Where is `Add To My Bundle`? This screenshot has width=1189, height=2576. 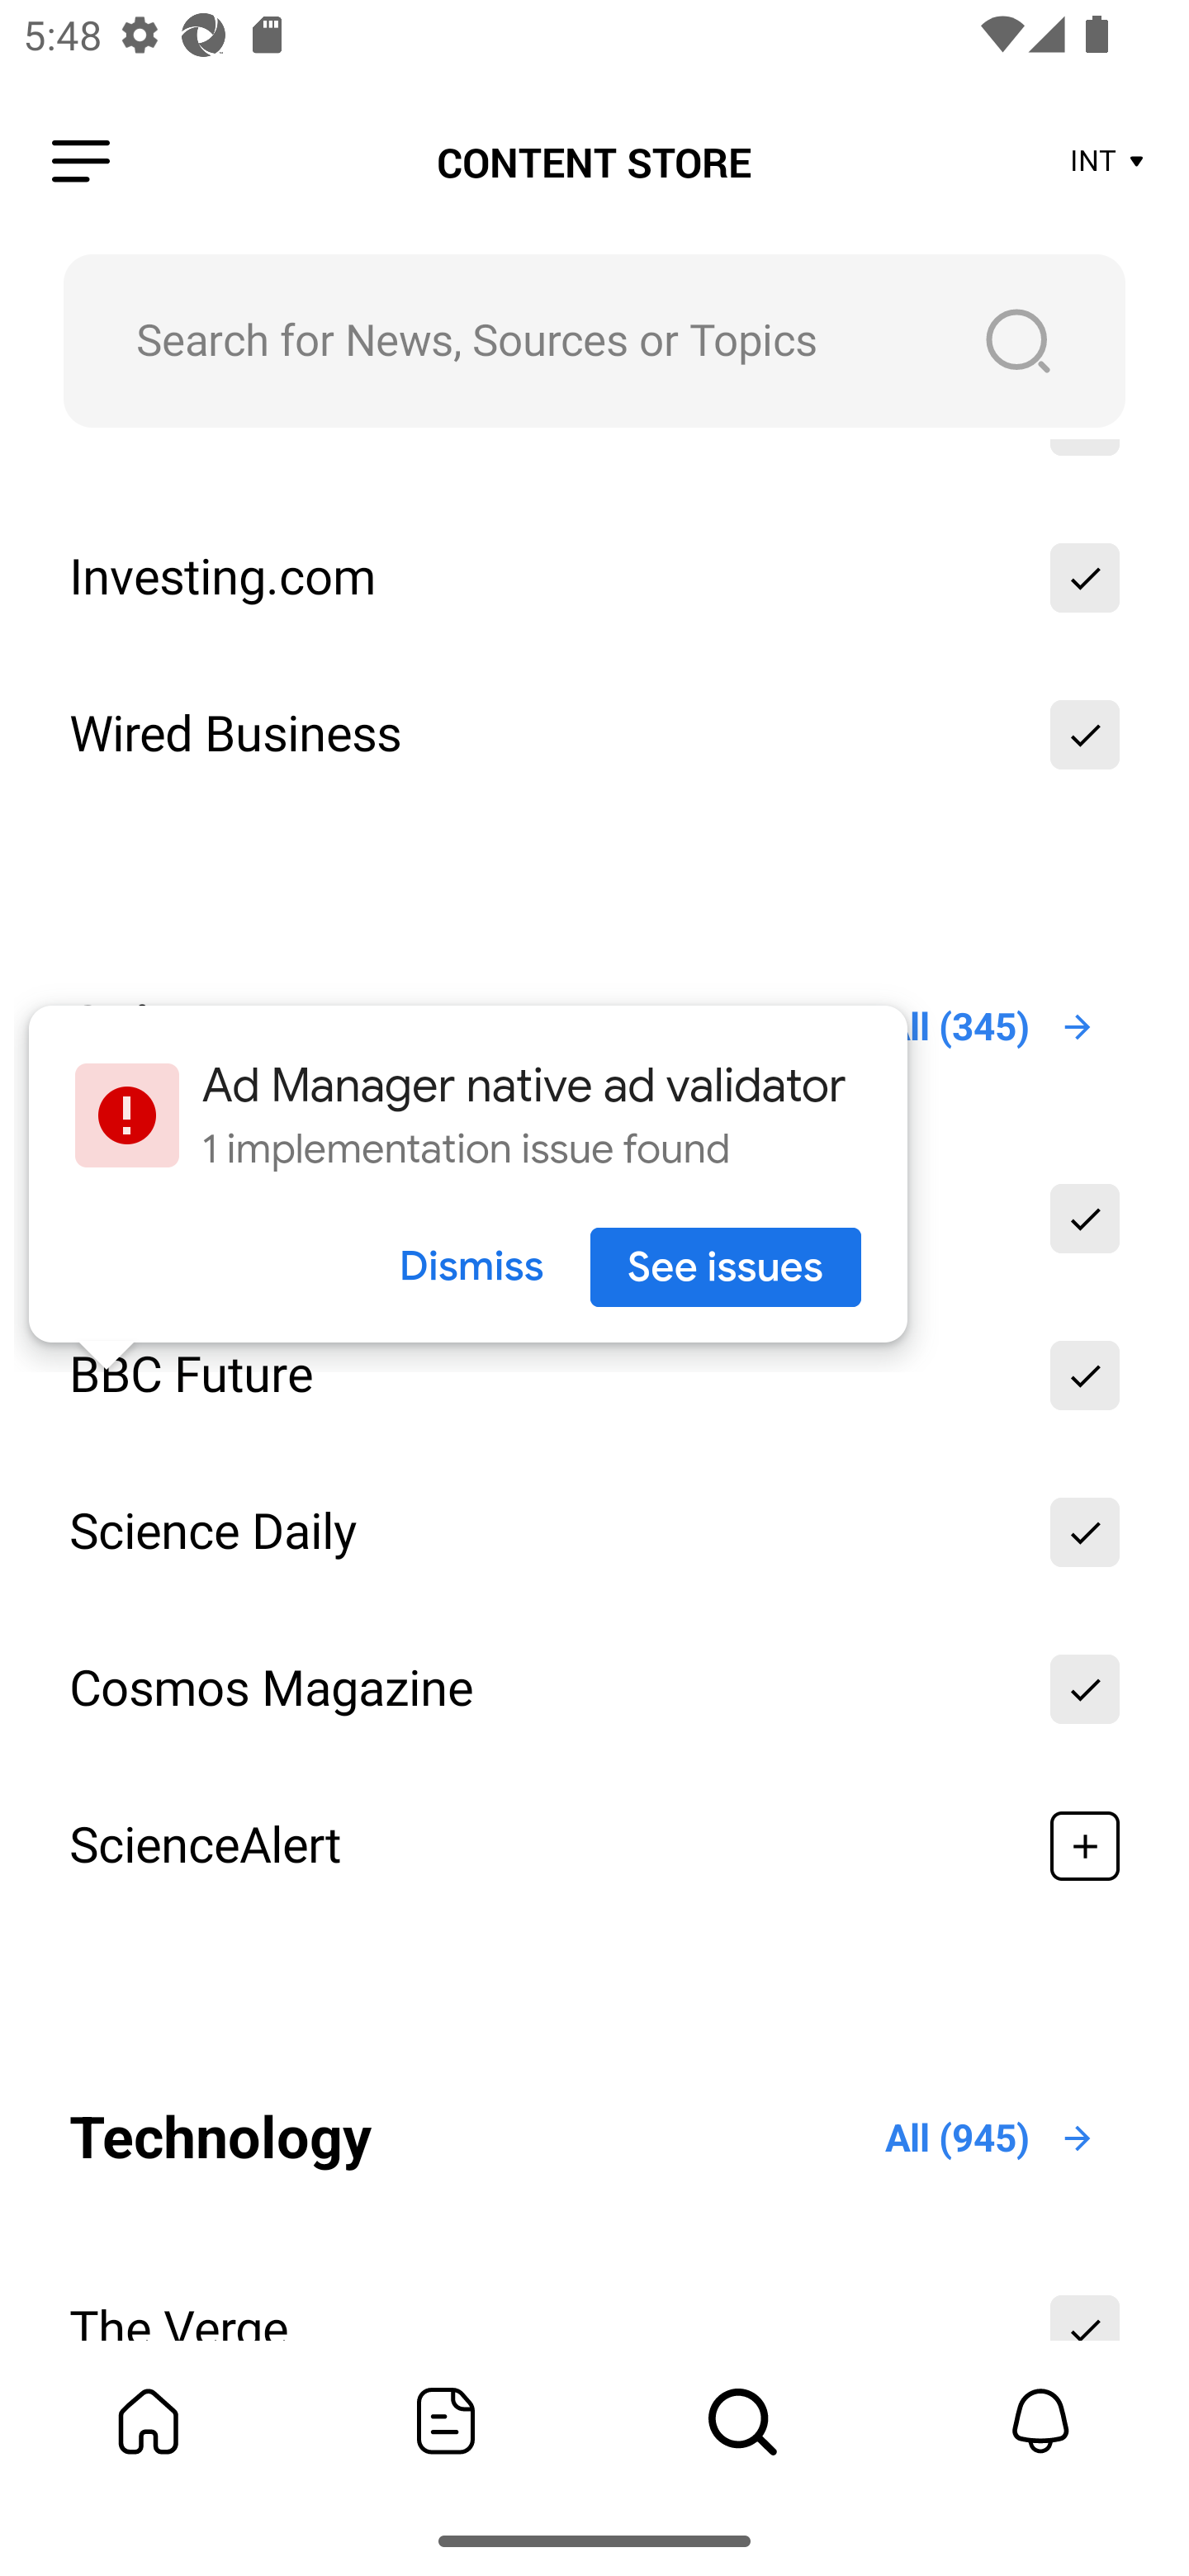 Add To My Bundle is located at coordinates (1085, 1532).